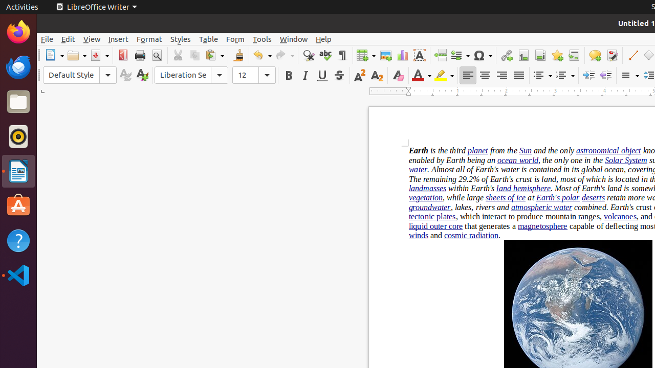 Image resolution: width=655 pixels, height=368 pixels. I want to click on Ubuntu Software, so click(18, 205).